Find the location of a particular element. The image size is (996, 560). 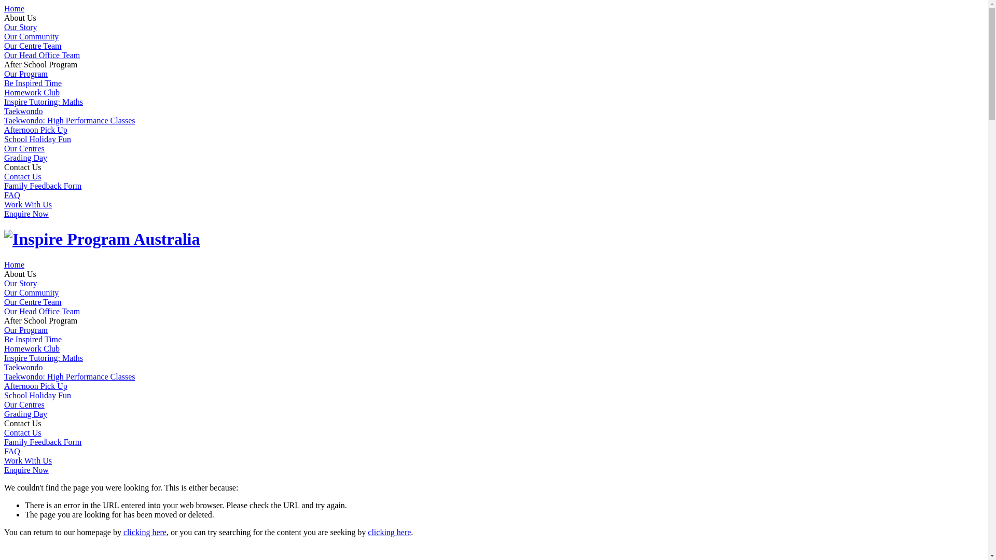

Afternoon Pick Up is located at coordinates (36, 386).